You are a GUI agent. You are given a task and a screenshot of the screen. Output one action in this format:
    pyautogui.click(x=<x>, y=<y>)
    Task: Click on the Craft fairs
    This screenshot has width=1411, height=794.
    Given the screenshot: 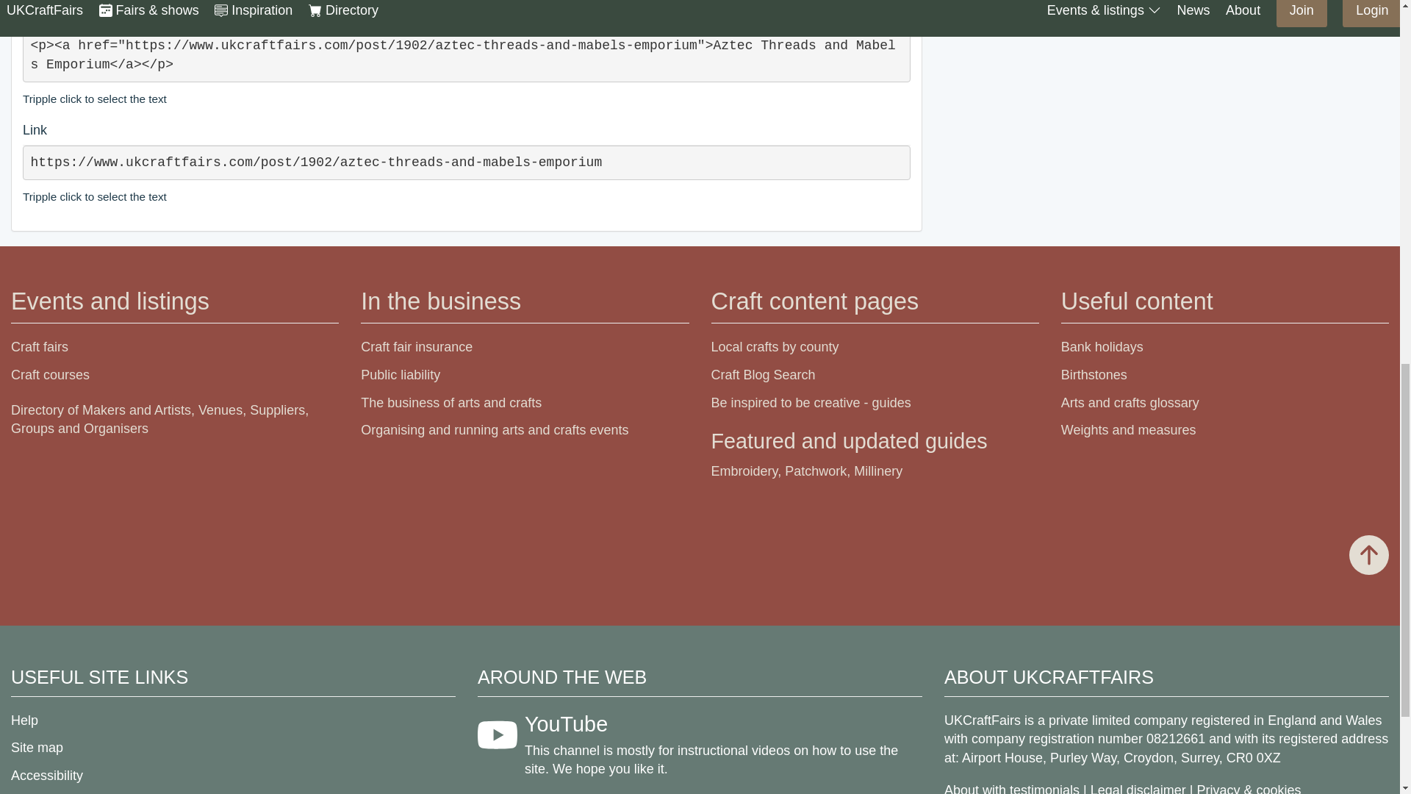 What is the action you would take?
    pyautogui.click(x=40, y=347)
    